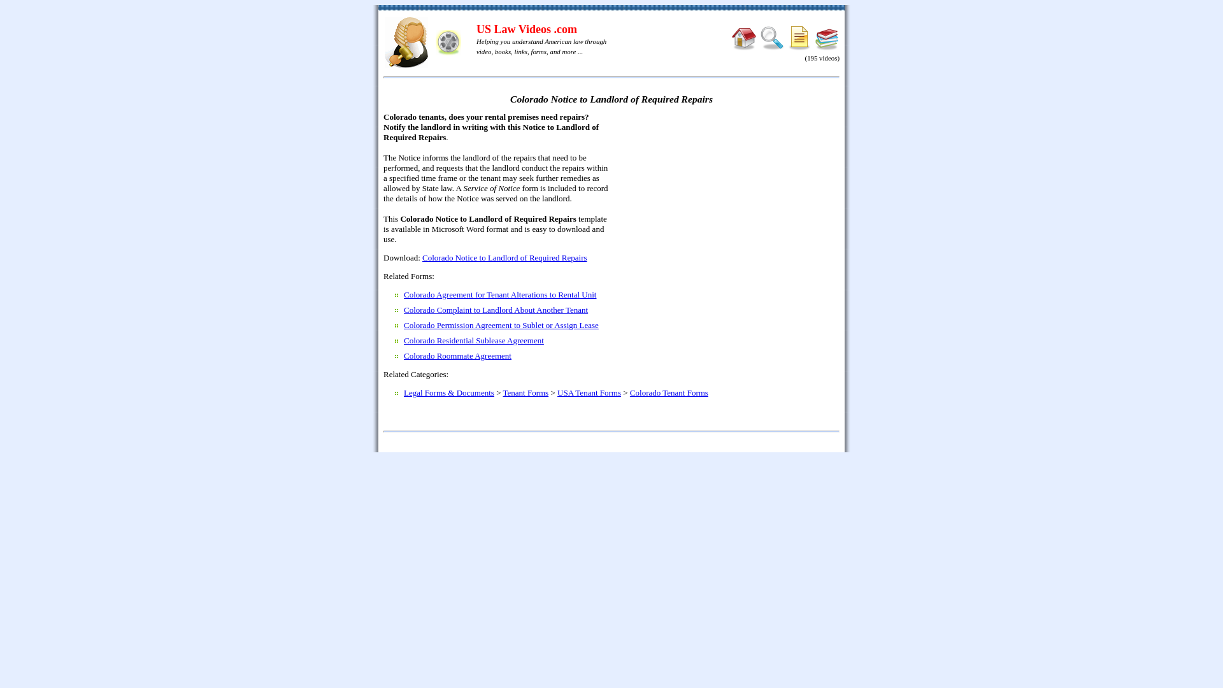 The width and height of the screenshot is (1223, 688). Describe the element at coordinates (499, 294) in the screenshot. I see `Colorado Agreement for Tenant Alterations to Rental Unit` at that location.